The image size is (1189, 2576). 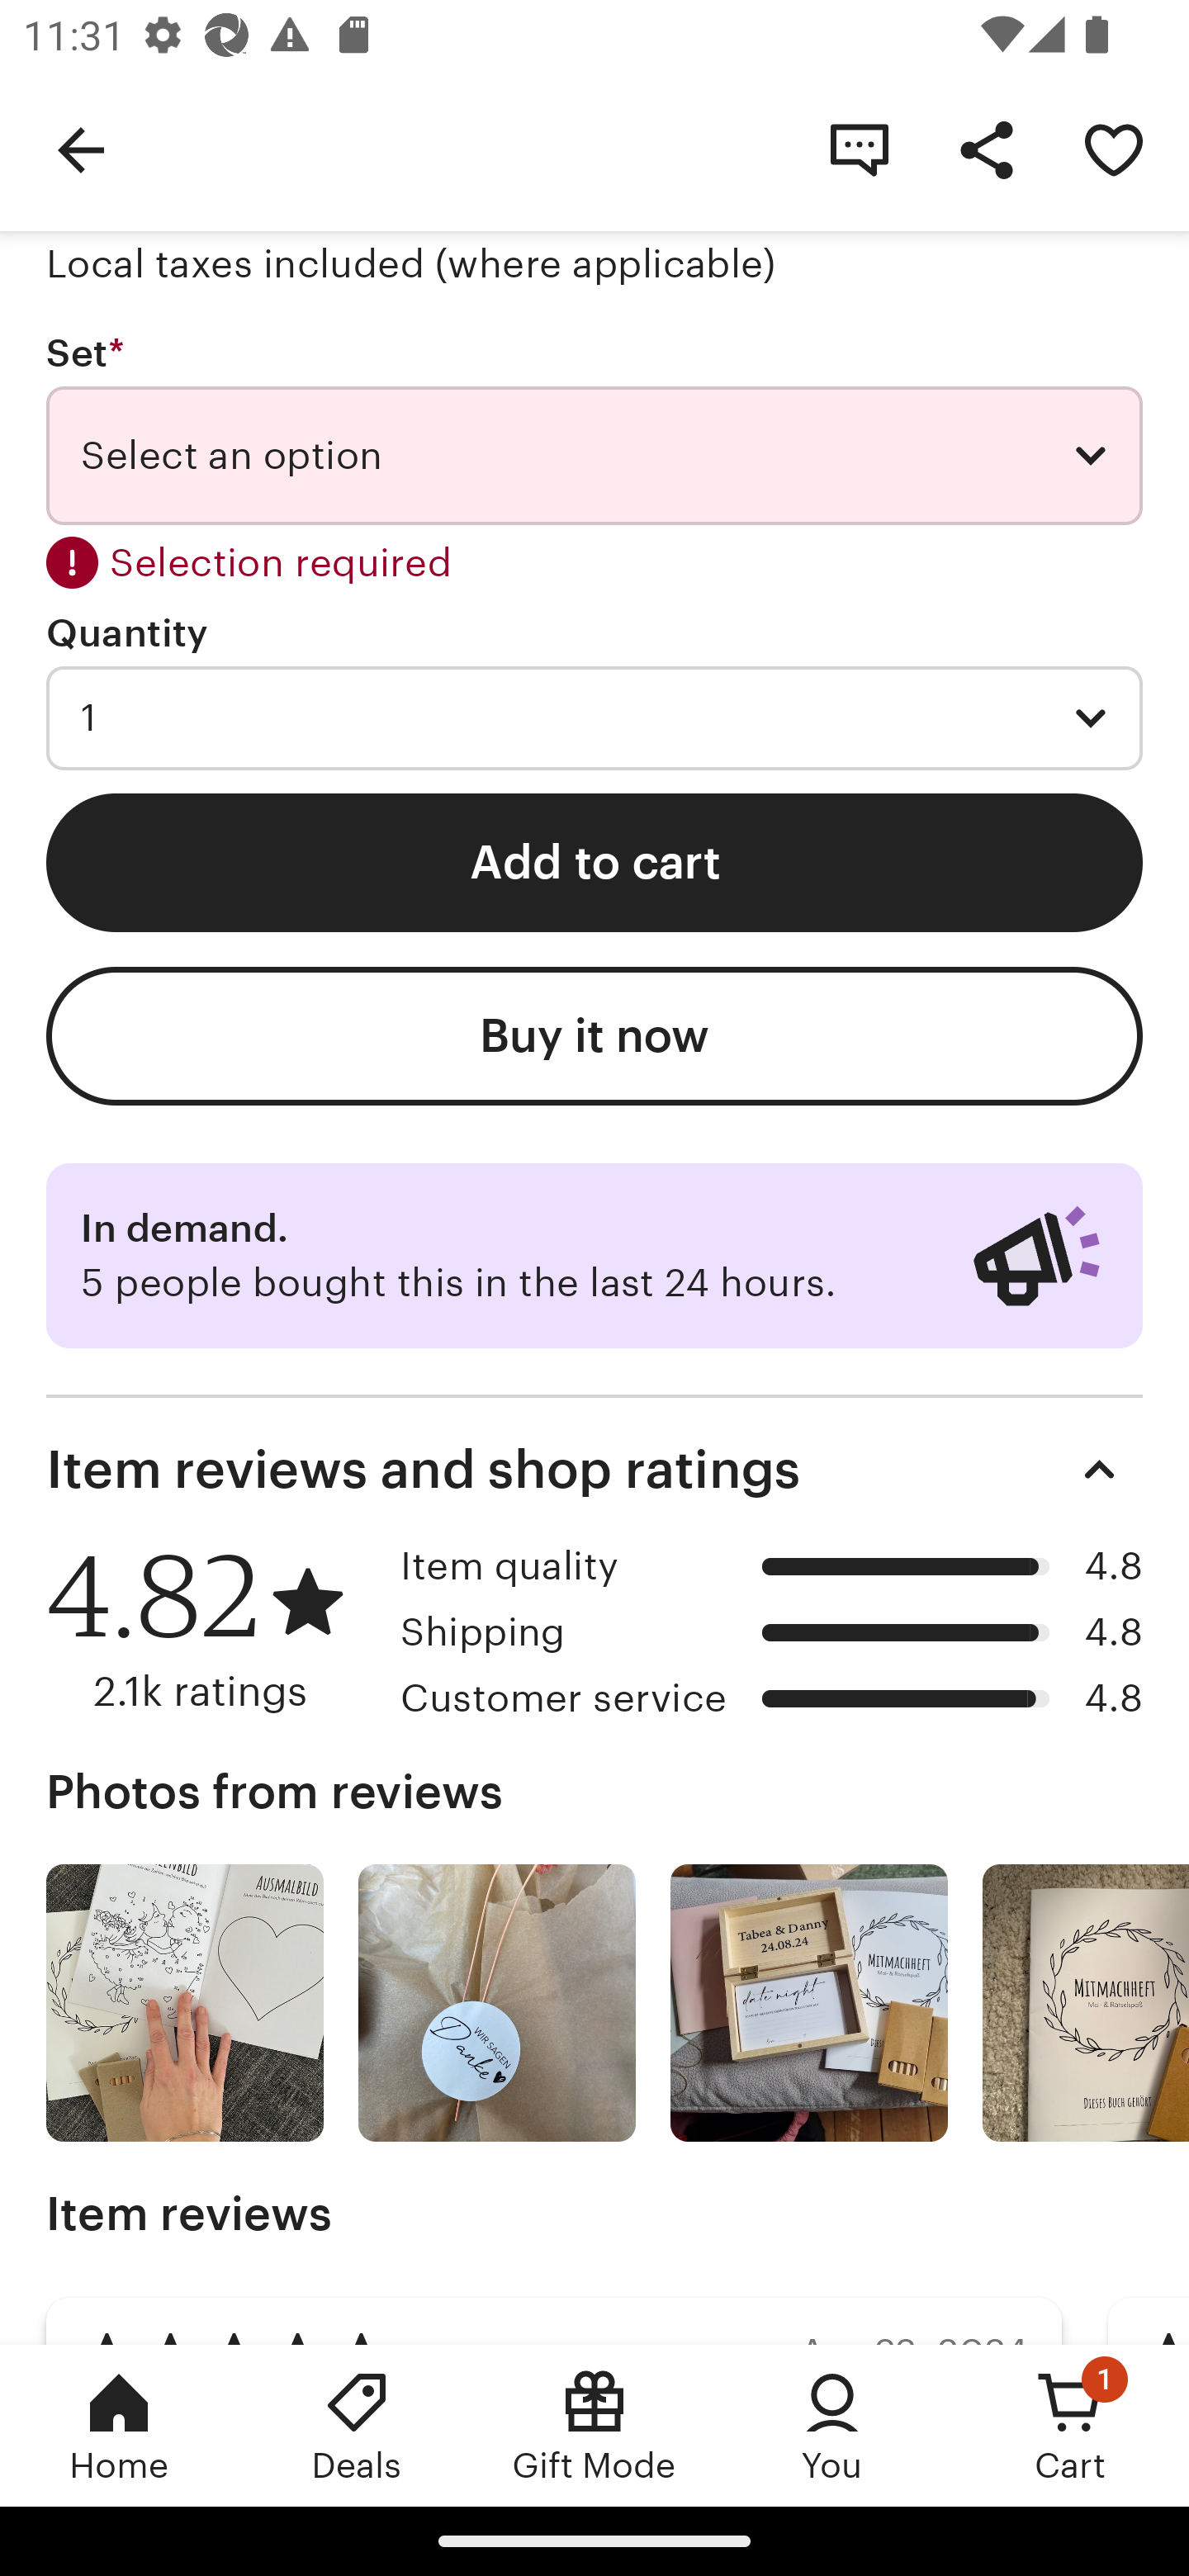 I want to click on Gift Mode, so click(x=594, y=2425).